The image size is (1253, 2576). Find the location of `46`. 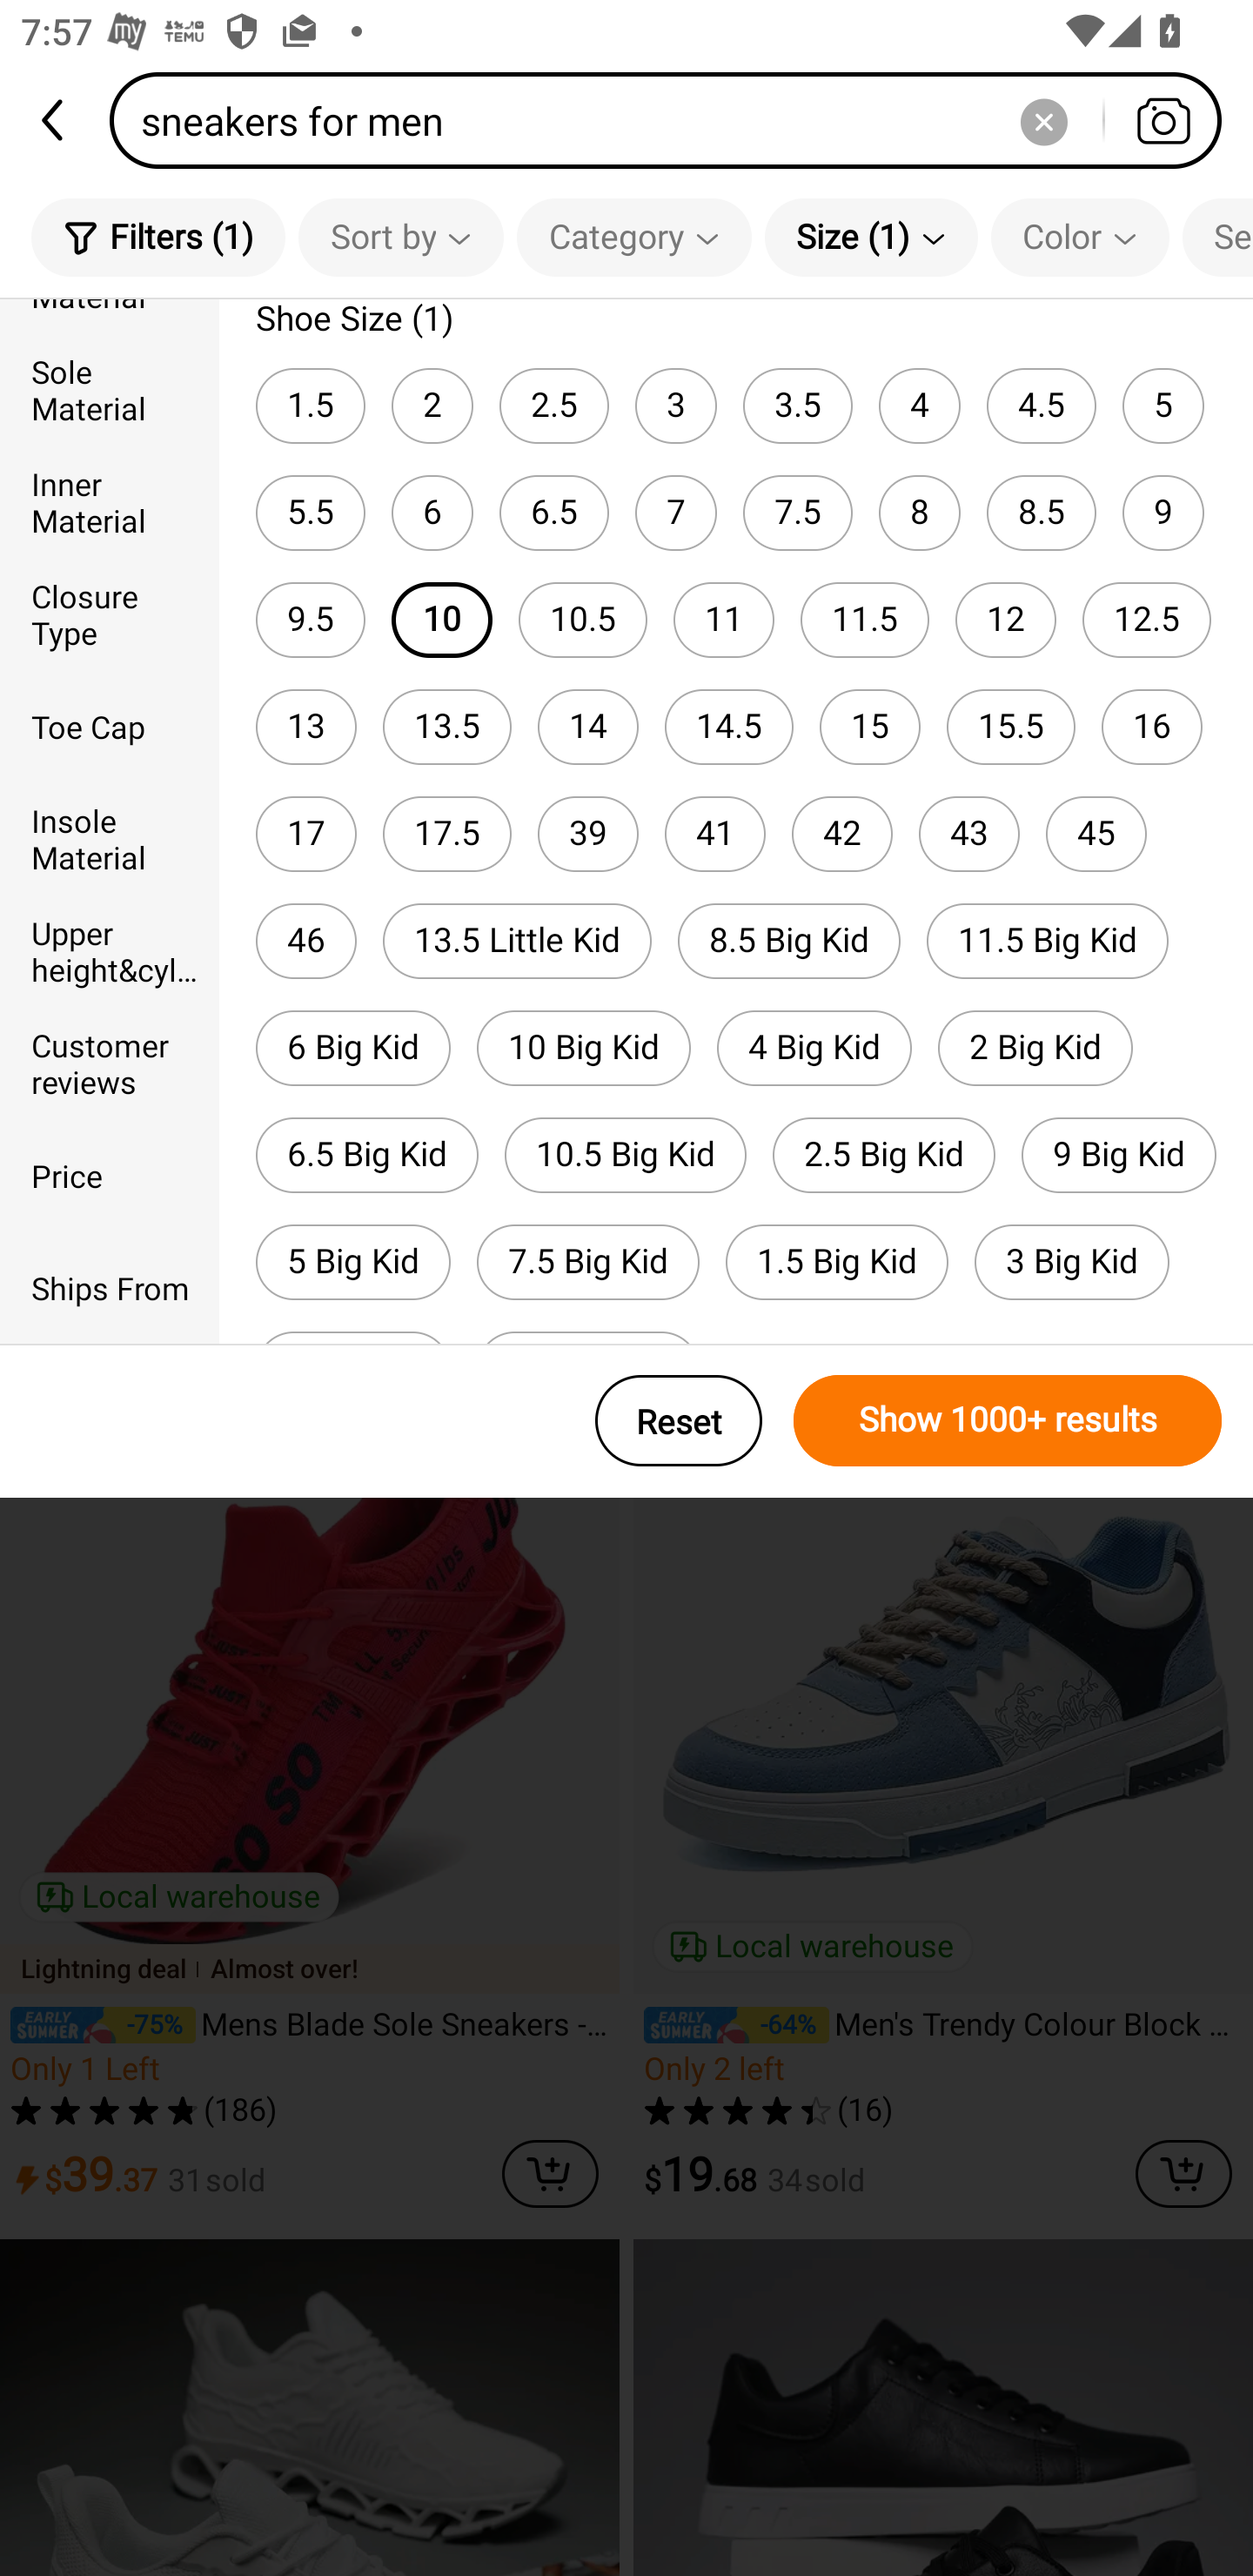

46 is located at coordinates (306, 941).